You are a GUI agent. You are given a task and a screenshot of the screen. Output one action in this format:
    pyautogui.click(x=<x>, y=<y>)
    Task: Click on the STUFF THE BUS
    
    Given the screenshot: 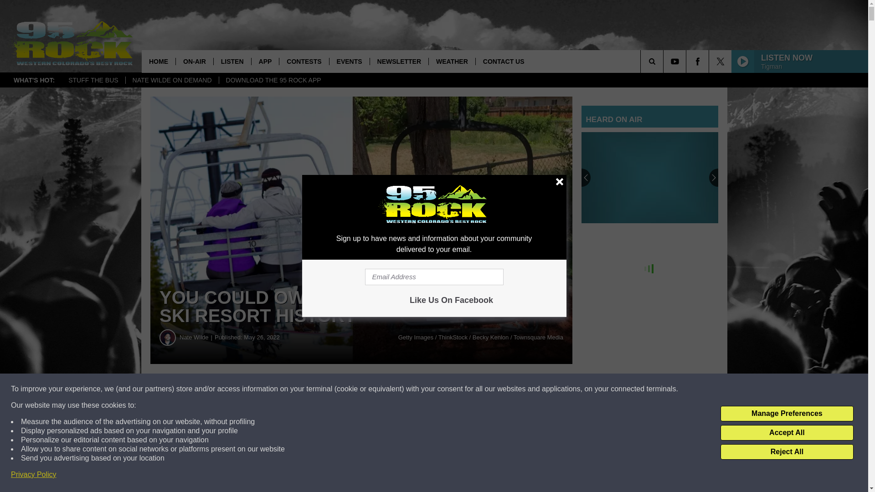 What is the action you would take?
    pyautogui.click(x=93, y=80)
    